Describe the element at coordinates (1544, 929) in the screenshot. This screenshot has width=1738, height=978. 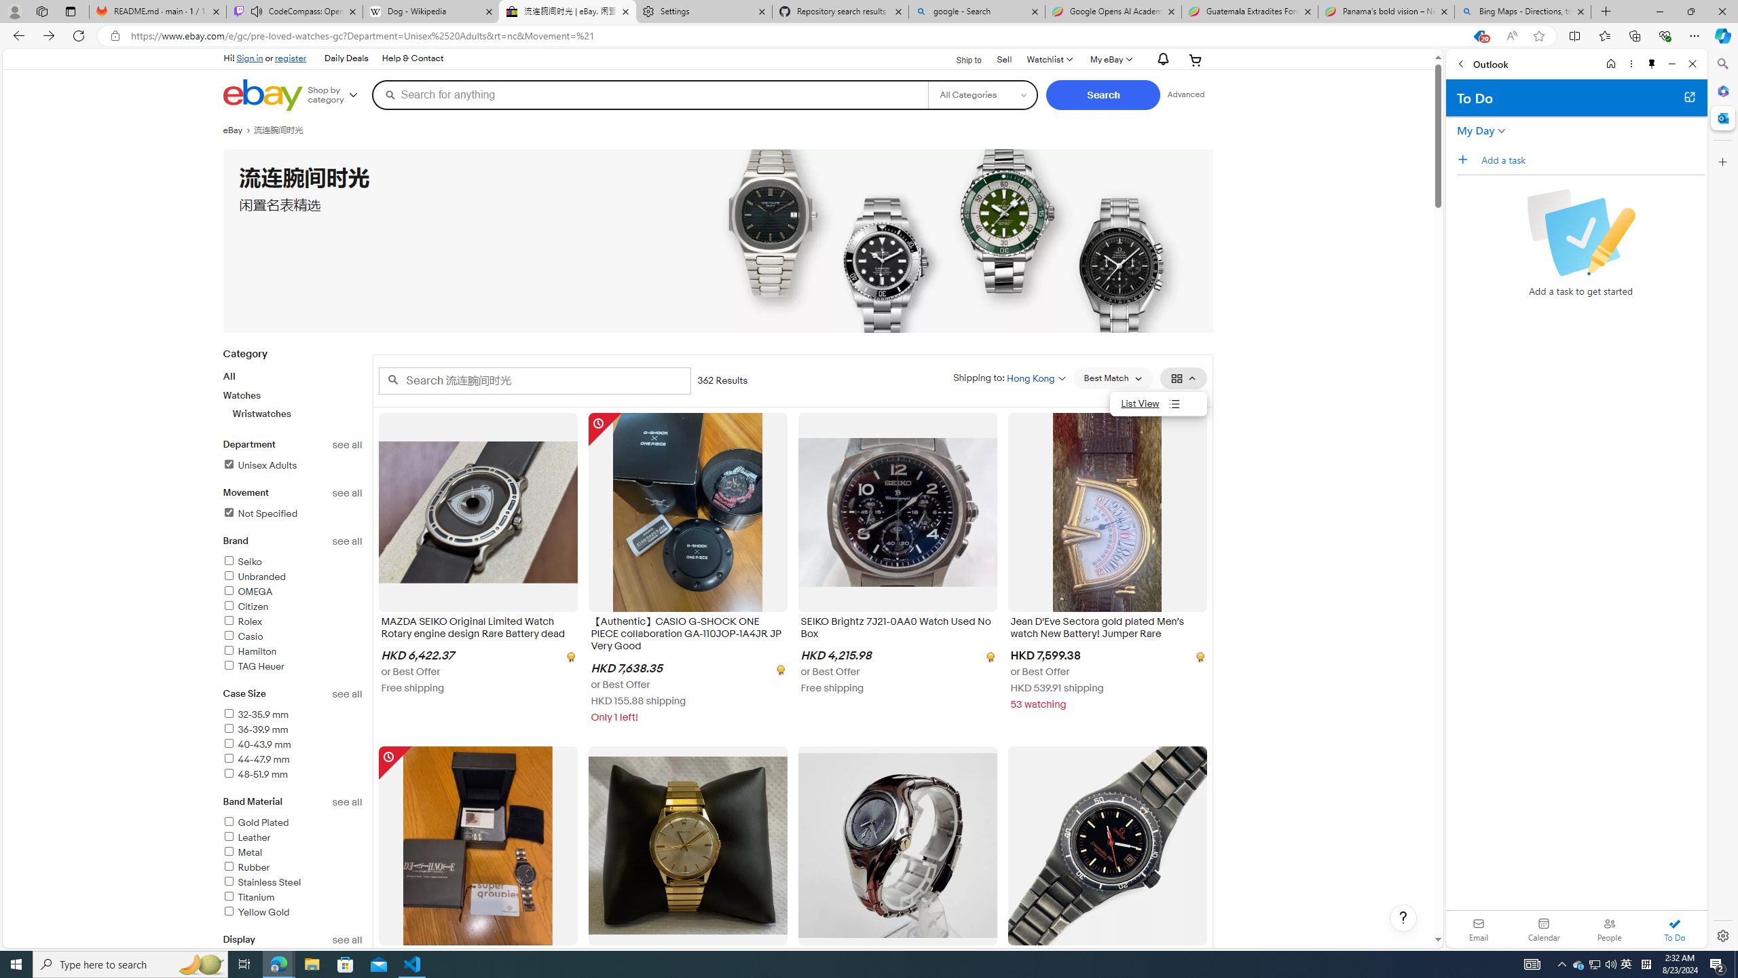
I see `Calendar. Date today is 22` at that location.